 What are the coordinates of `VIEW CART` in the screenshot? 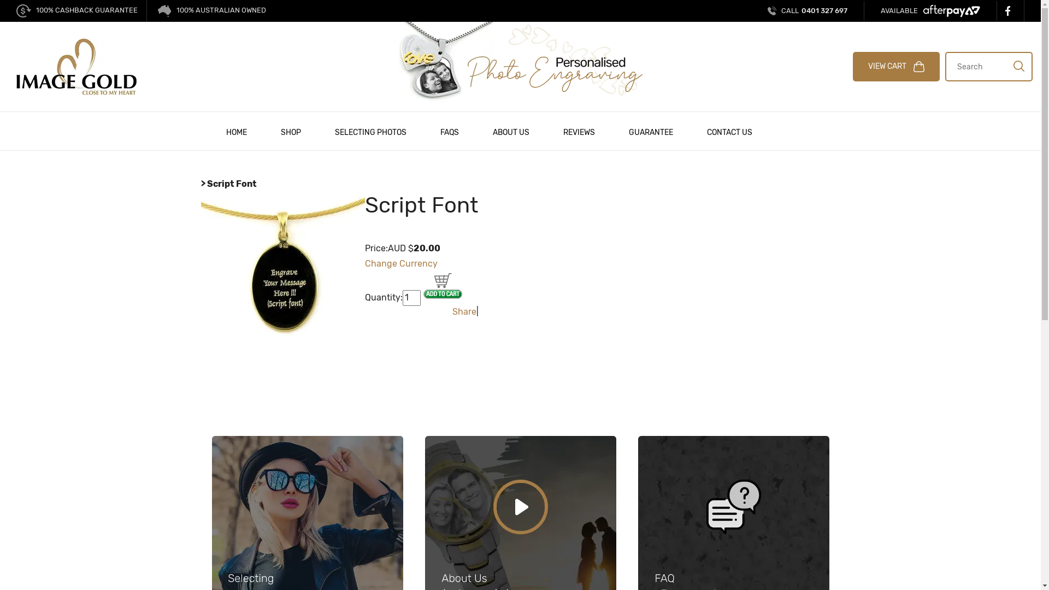 It's located at (896, 67).